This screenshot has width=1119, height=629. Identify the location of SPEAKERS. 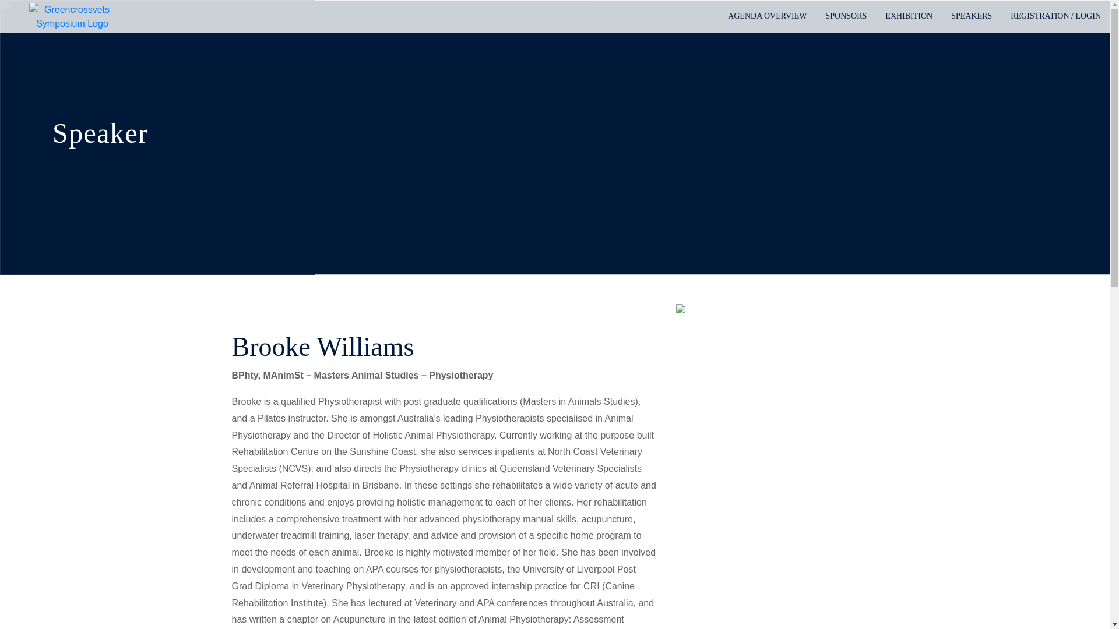
(972, 16).